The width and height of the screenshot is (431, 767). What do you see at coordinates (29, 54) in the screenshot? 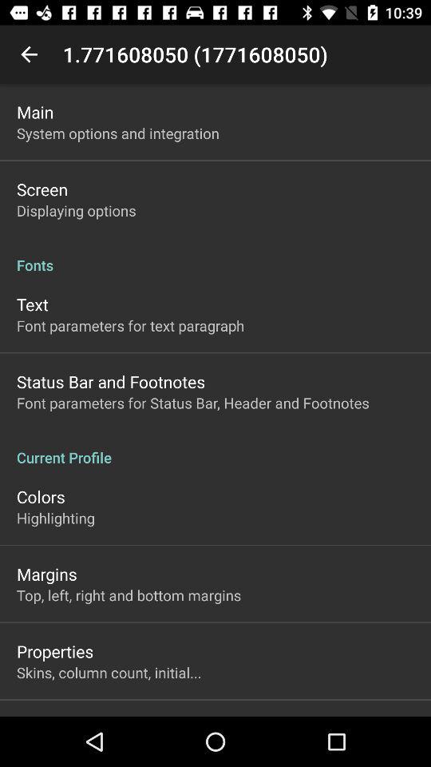
I see `tap the icon to the left of the 1.771608050 (1771608050) icon` at bounding box center [29, 54].